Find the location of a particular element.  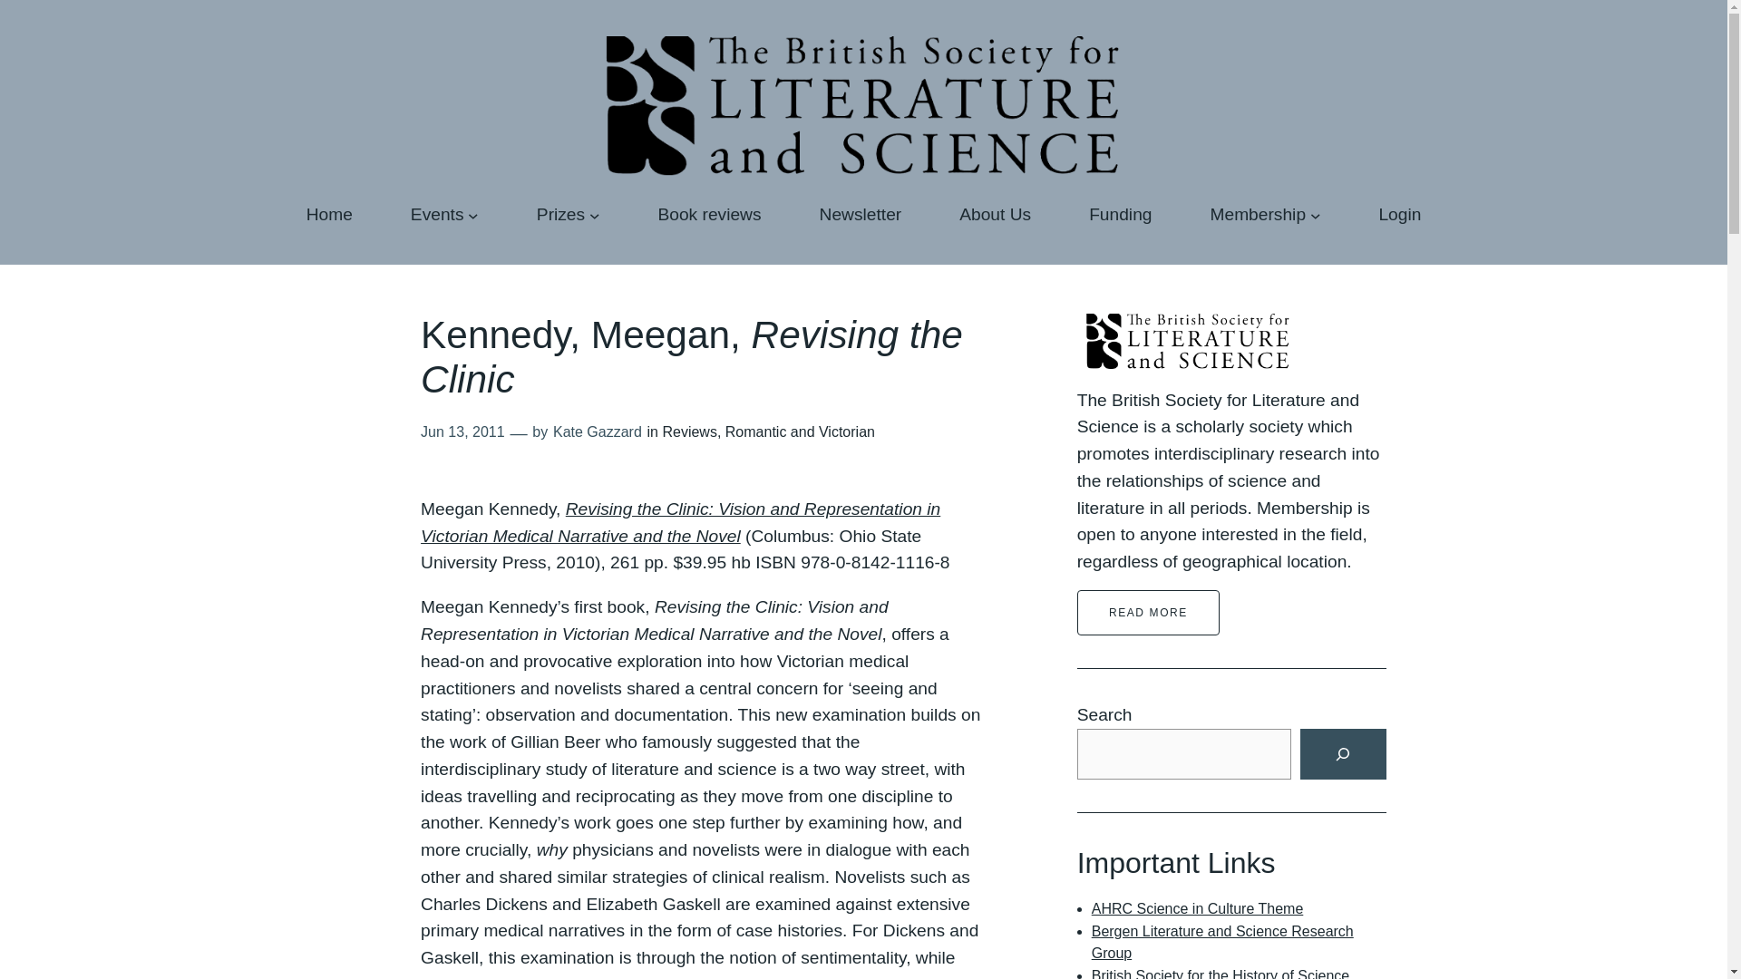

About Us is located at coordinates (994, 214).